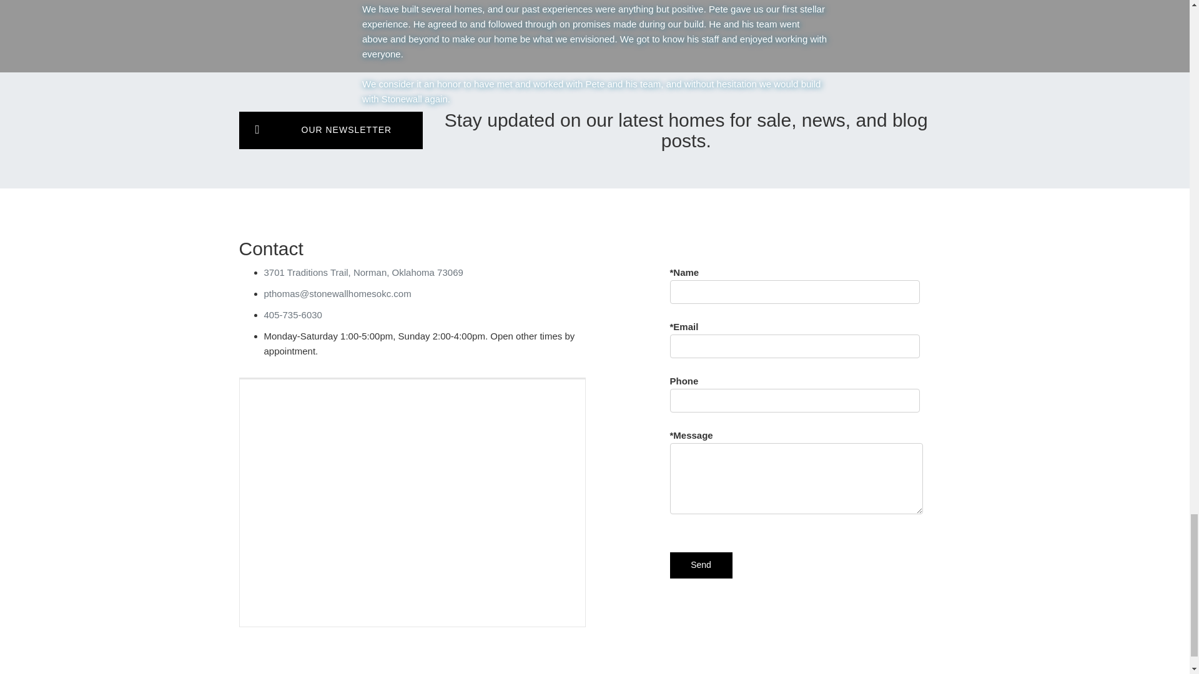 This screenshot has height=674, width=1199. I want to click on 3701 Traditions Trail, Norman, Oklahoma 73069, so click(363, 272).